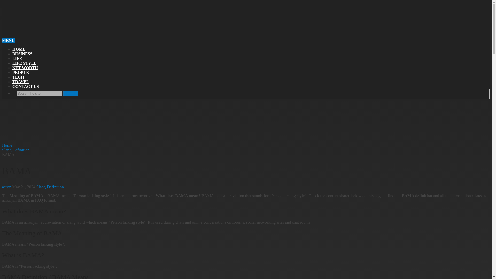  What do you see at coordinates (71, 93) in the screenshot?
I see `Search` at bounding box center [71, 93].